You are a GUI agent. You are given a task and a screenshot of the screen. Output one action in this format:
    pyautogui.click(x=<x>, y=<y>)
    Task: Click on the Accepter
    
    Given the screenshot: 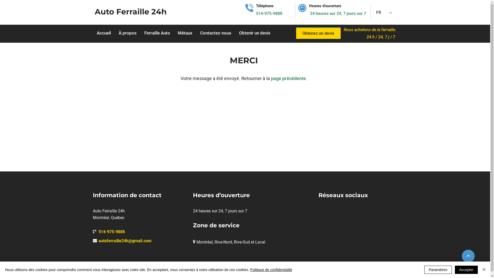 What is the action you would take?
    pyautogui.click(x=466, y=270)
    